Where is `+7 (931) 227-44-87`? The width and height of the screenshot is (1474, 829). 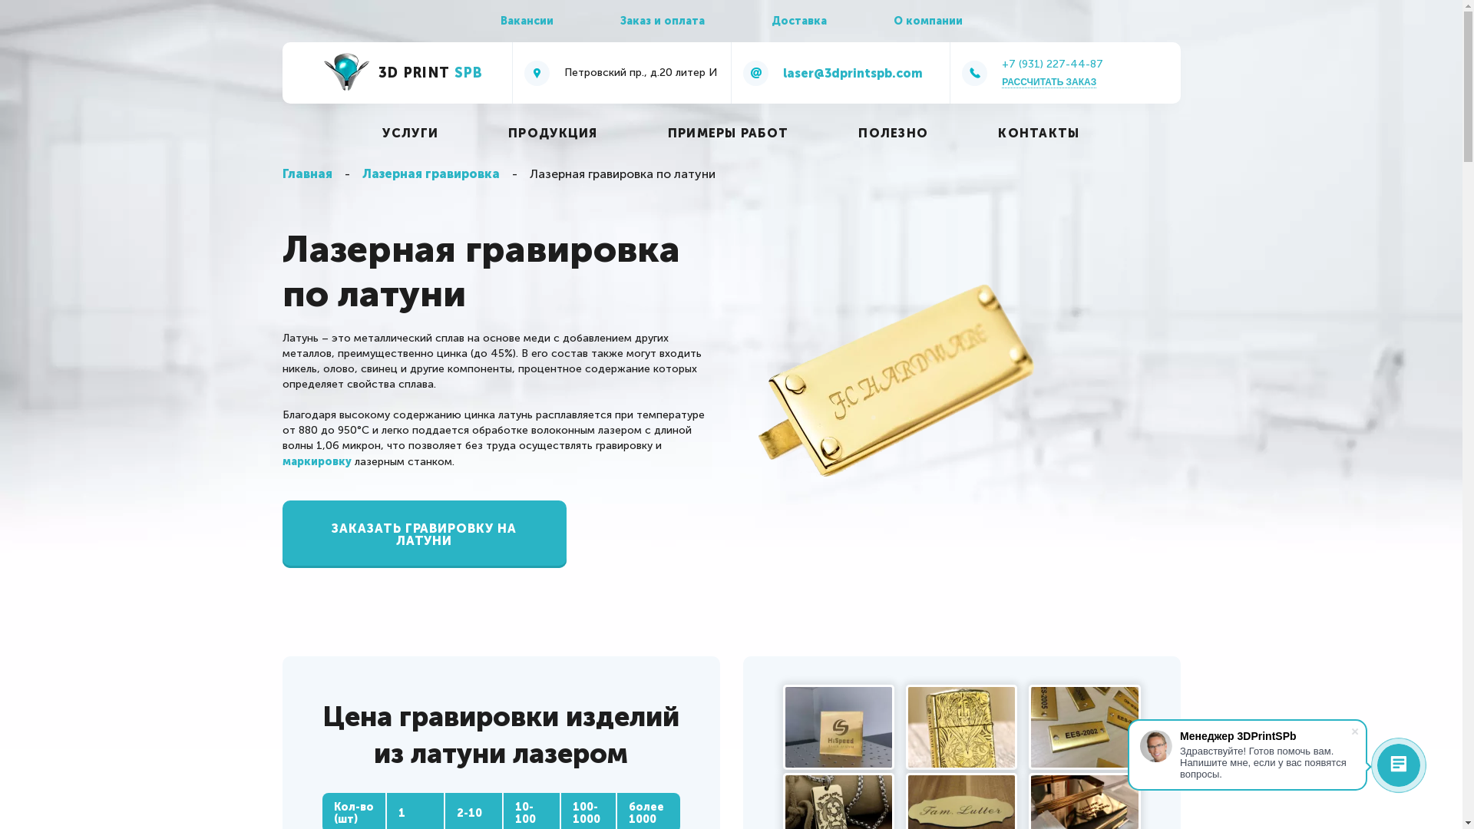 +7 (931) 227-44-87 is located at coordinates (1053, 64).